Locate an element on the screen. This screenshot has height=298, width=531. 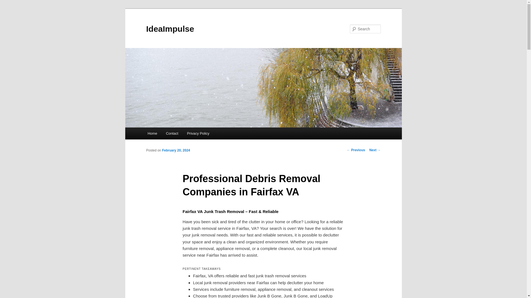
11:17 pm is located at coordinates (176, 150).